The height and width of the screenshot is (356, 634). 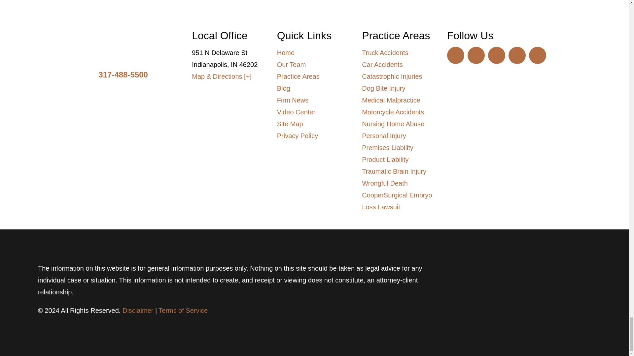 What do you see at coordinates (476, 55) in the screenshot?
I see `Follow Us on LinkedIn` at bounding box center [476, 55].